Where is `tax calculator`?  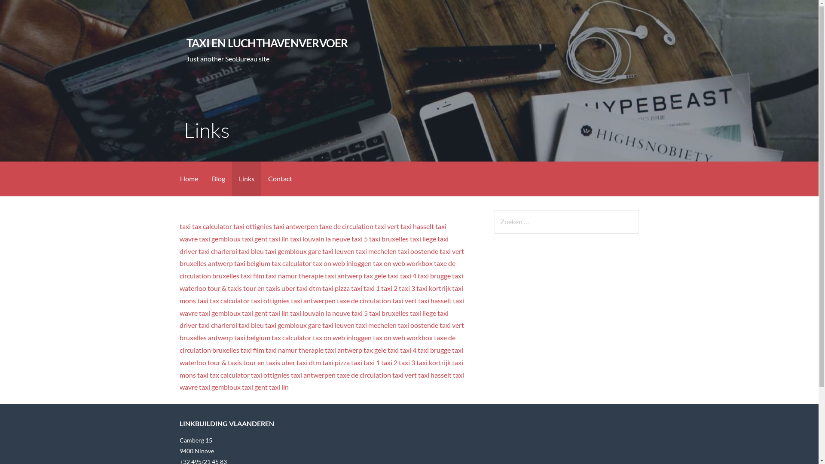
tax calculator is located at coordinates (229, 375).